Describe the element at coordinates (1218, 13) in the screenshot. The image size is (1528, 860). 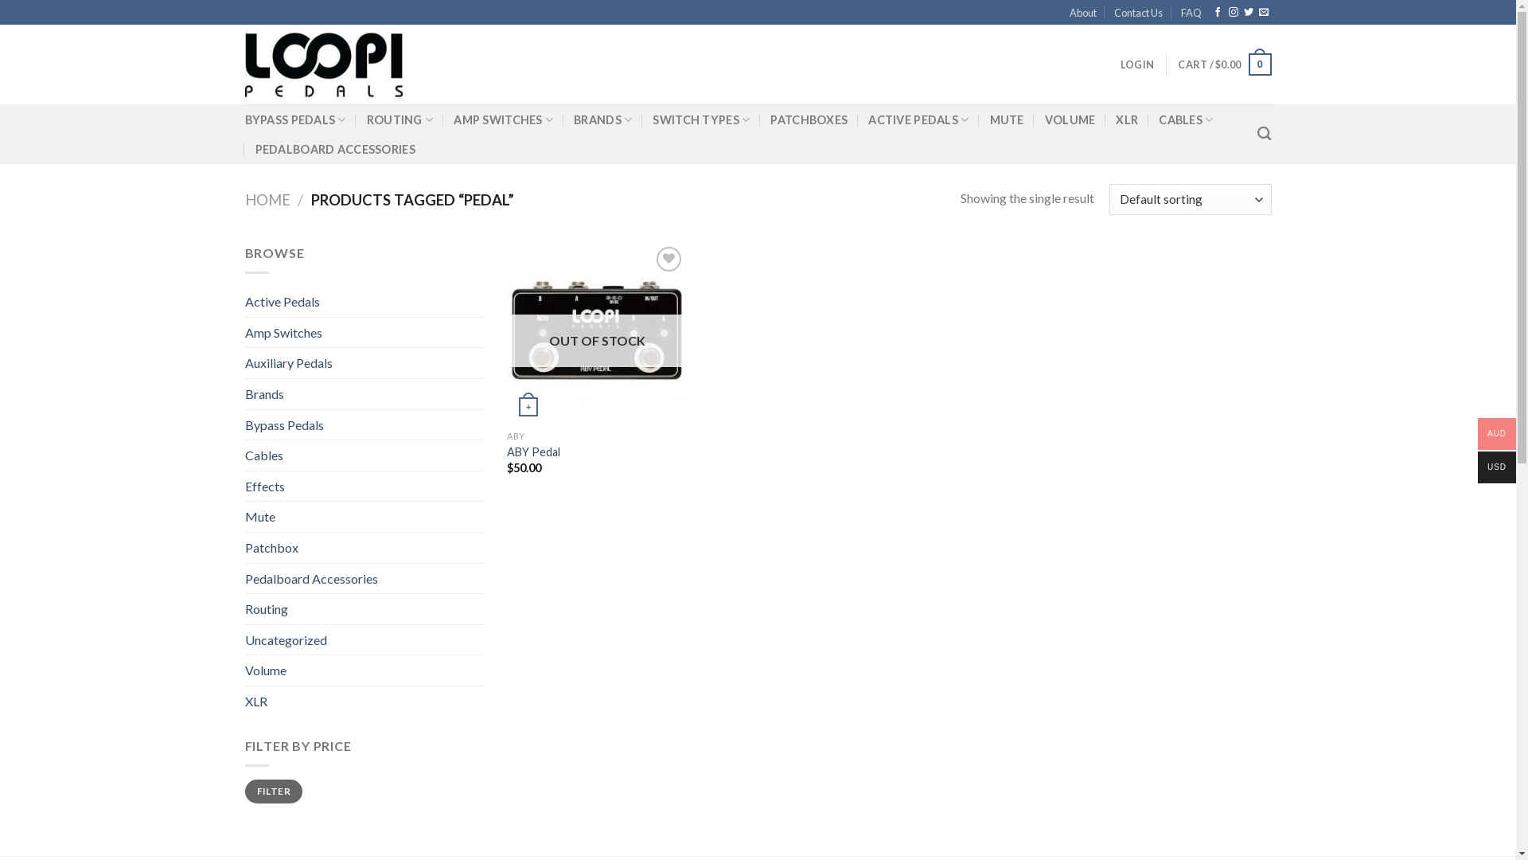
I see `Follow on Facebook` at that location.